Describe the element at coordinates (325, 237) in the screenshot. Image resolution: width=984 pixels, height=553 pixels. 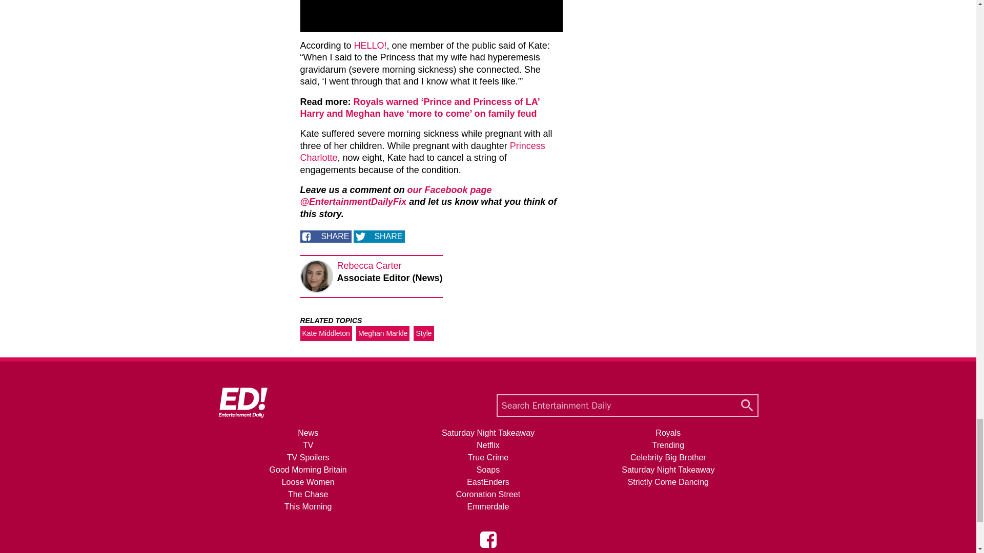
I see `SHARE` at that location.